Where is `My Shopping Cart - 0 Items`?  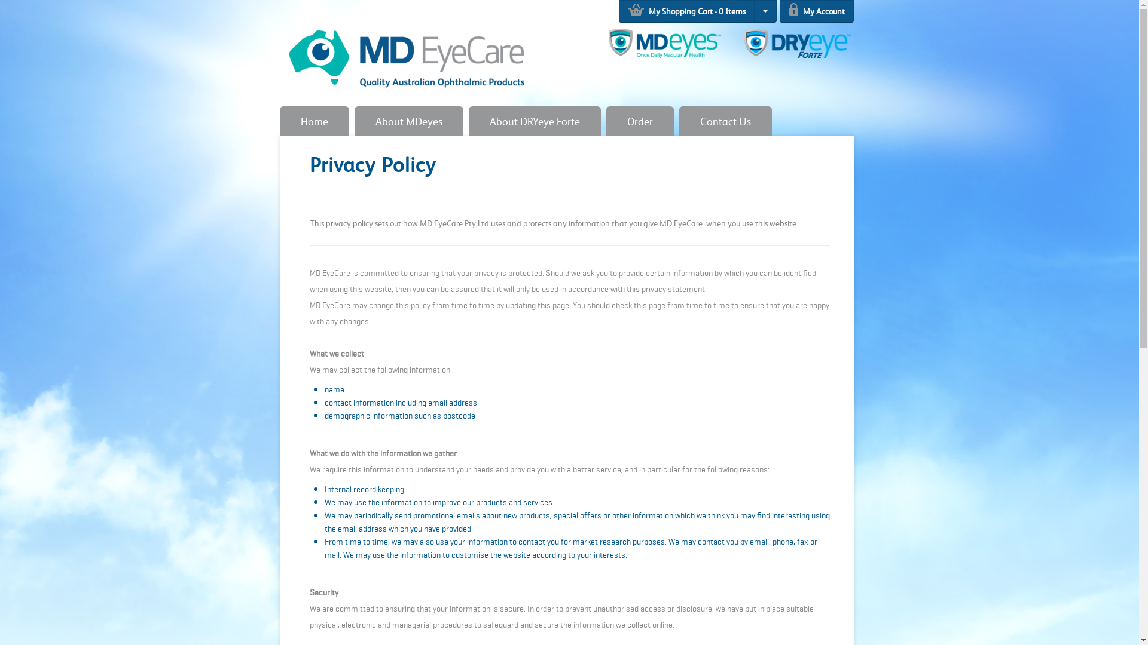 My Shopping Cart - 0 Items is located at coordinates (686, 11).